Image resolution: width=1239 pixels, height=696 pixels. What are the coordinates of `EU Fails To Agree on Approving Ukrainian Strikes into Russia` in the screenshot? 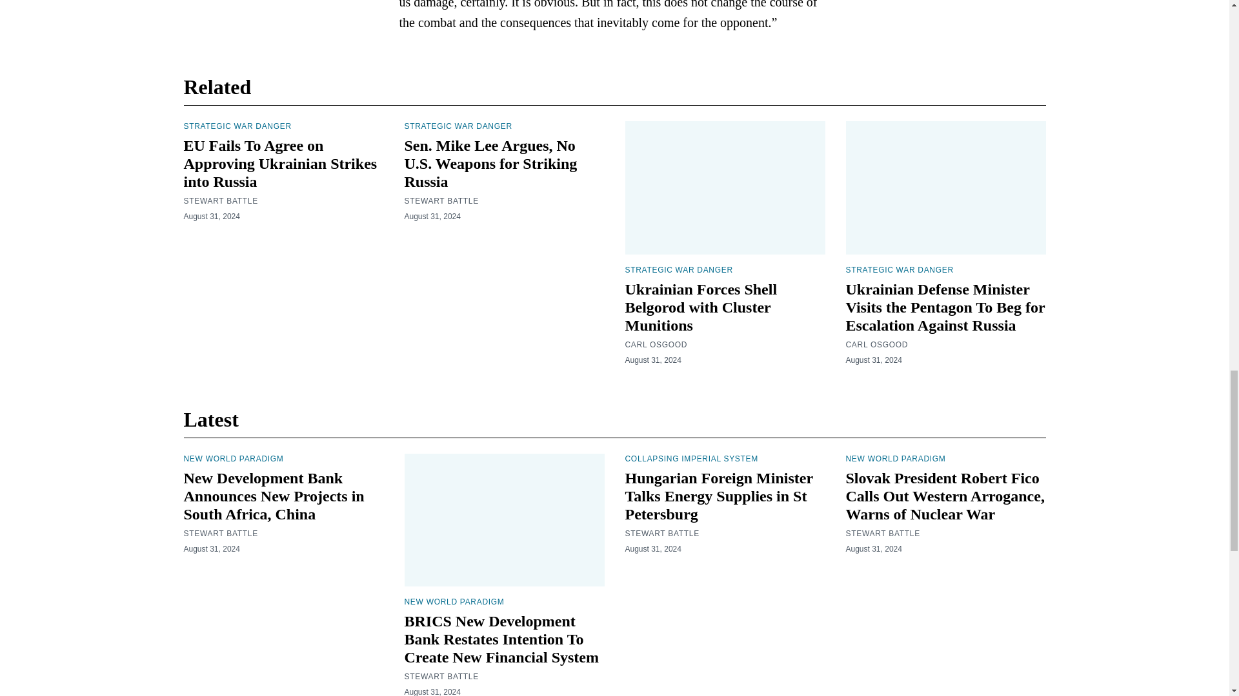 It's located at (280, 163).